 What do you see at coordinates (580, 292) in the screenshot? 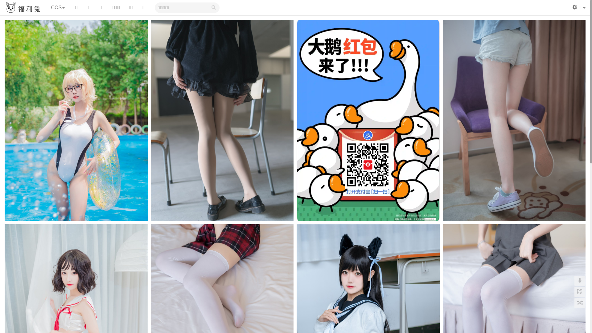
I see `0` at bounding box center [580, 292].